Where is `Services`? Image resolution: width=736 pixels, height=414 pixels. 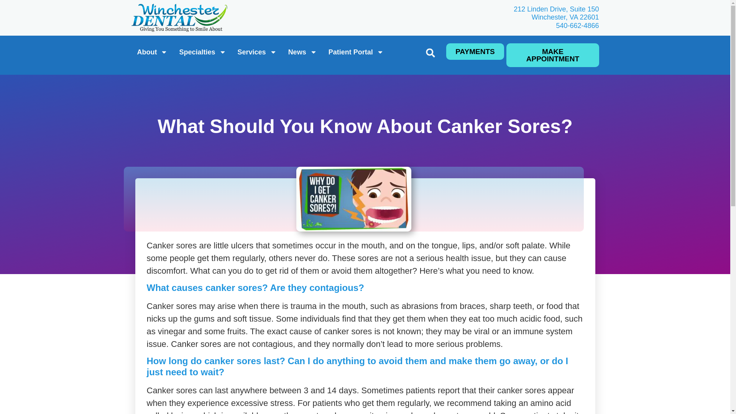
Services is located at coordinates (257, 52).